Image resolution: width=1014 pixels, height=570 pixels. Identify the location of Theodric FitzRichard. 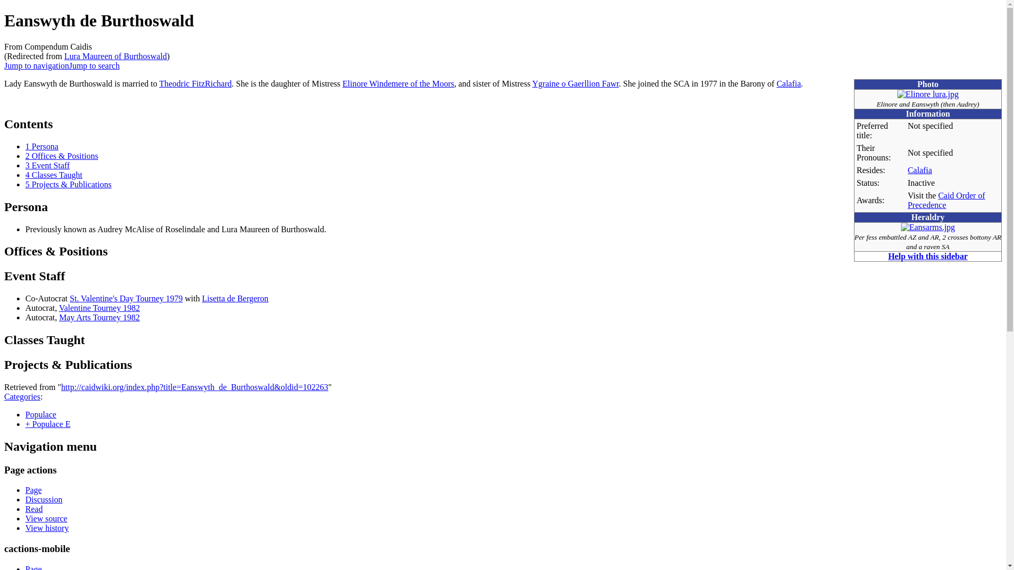
(195, 83).